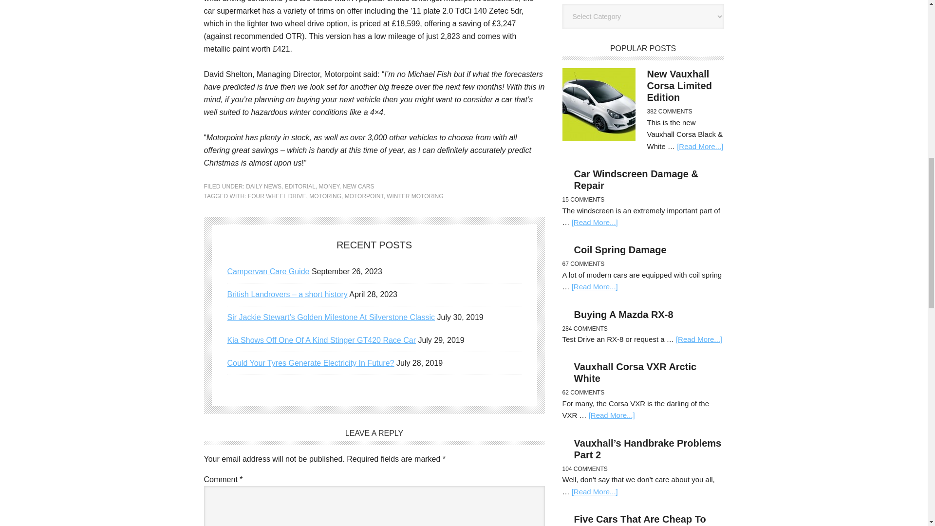 This screenshot has height=526, width=935. What do you see at coordinates (415, 196) in the screenshot?
I see `WINTER MOTORING` at bounding box center [415, 196].